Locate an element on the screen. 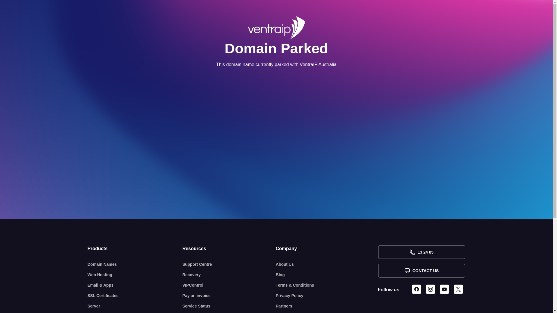 The width and height of the screenshot is (557, 313). Partners is located at coordinates (327, 306).